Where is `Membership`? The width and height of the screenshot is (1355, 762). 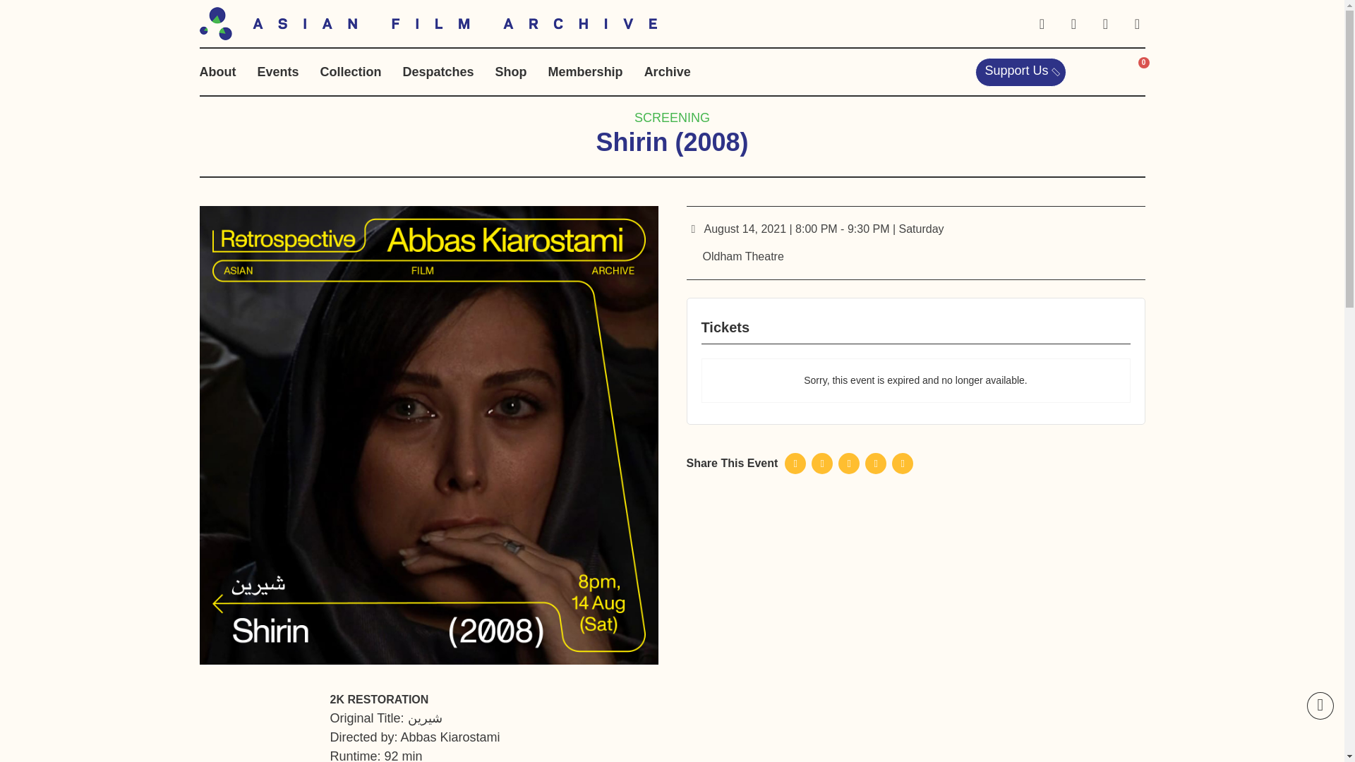
Membership is located at coordinates (586, 72).